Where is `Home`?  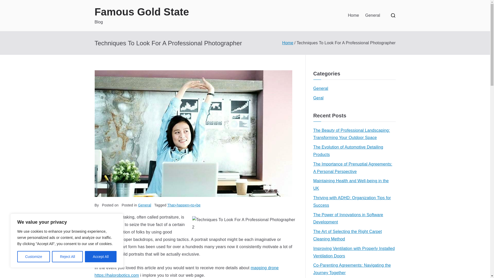
Home is located at coordinates (353, 15).